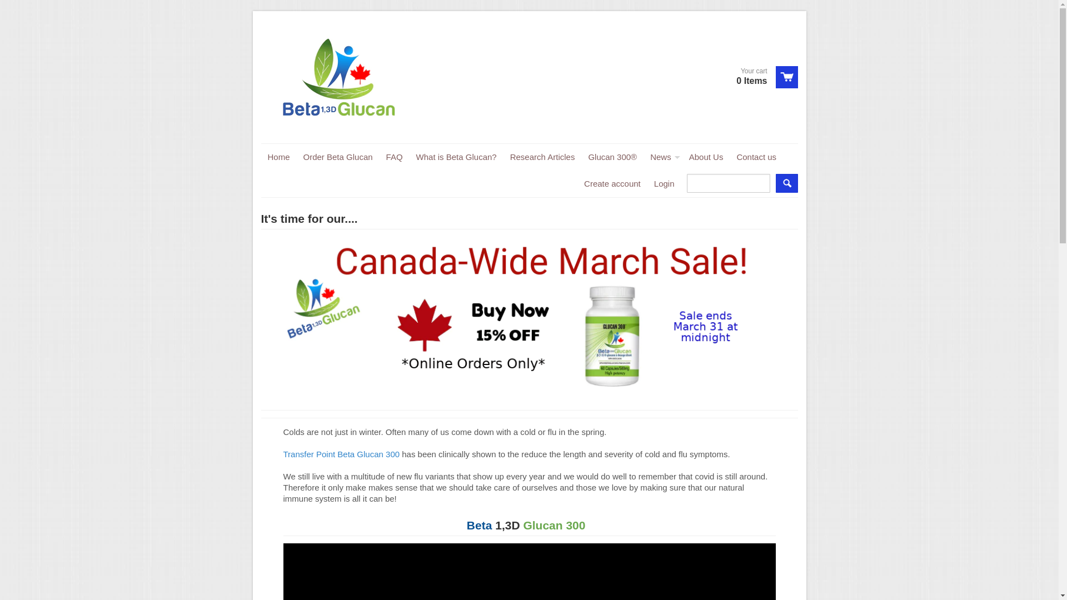 The height and width of the screenshot is (600, 1067). I want to click on Login, so click(665, 184).